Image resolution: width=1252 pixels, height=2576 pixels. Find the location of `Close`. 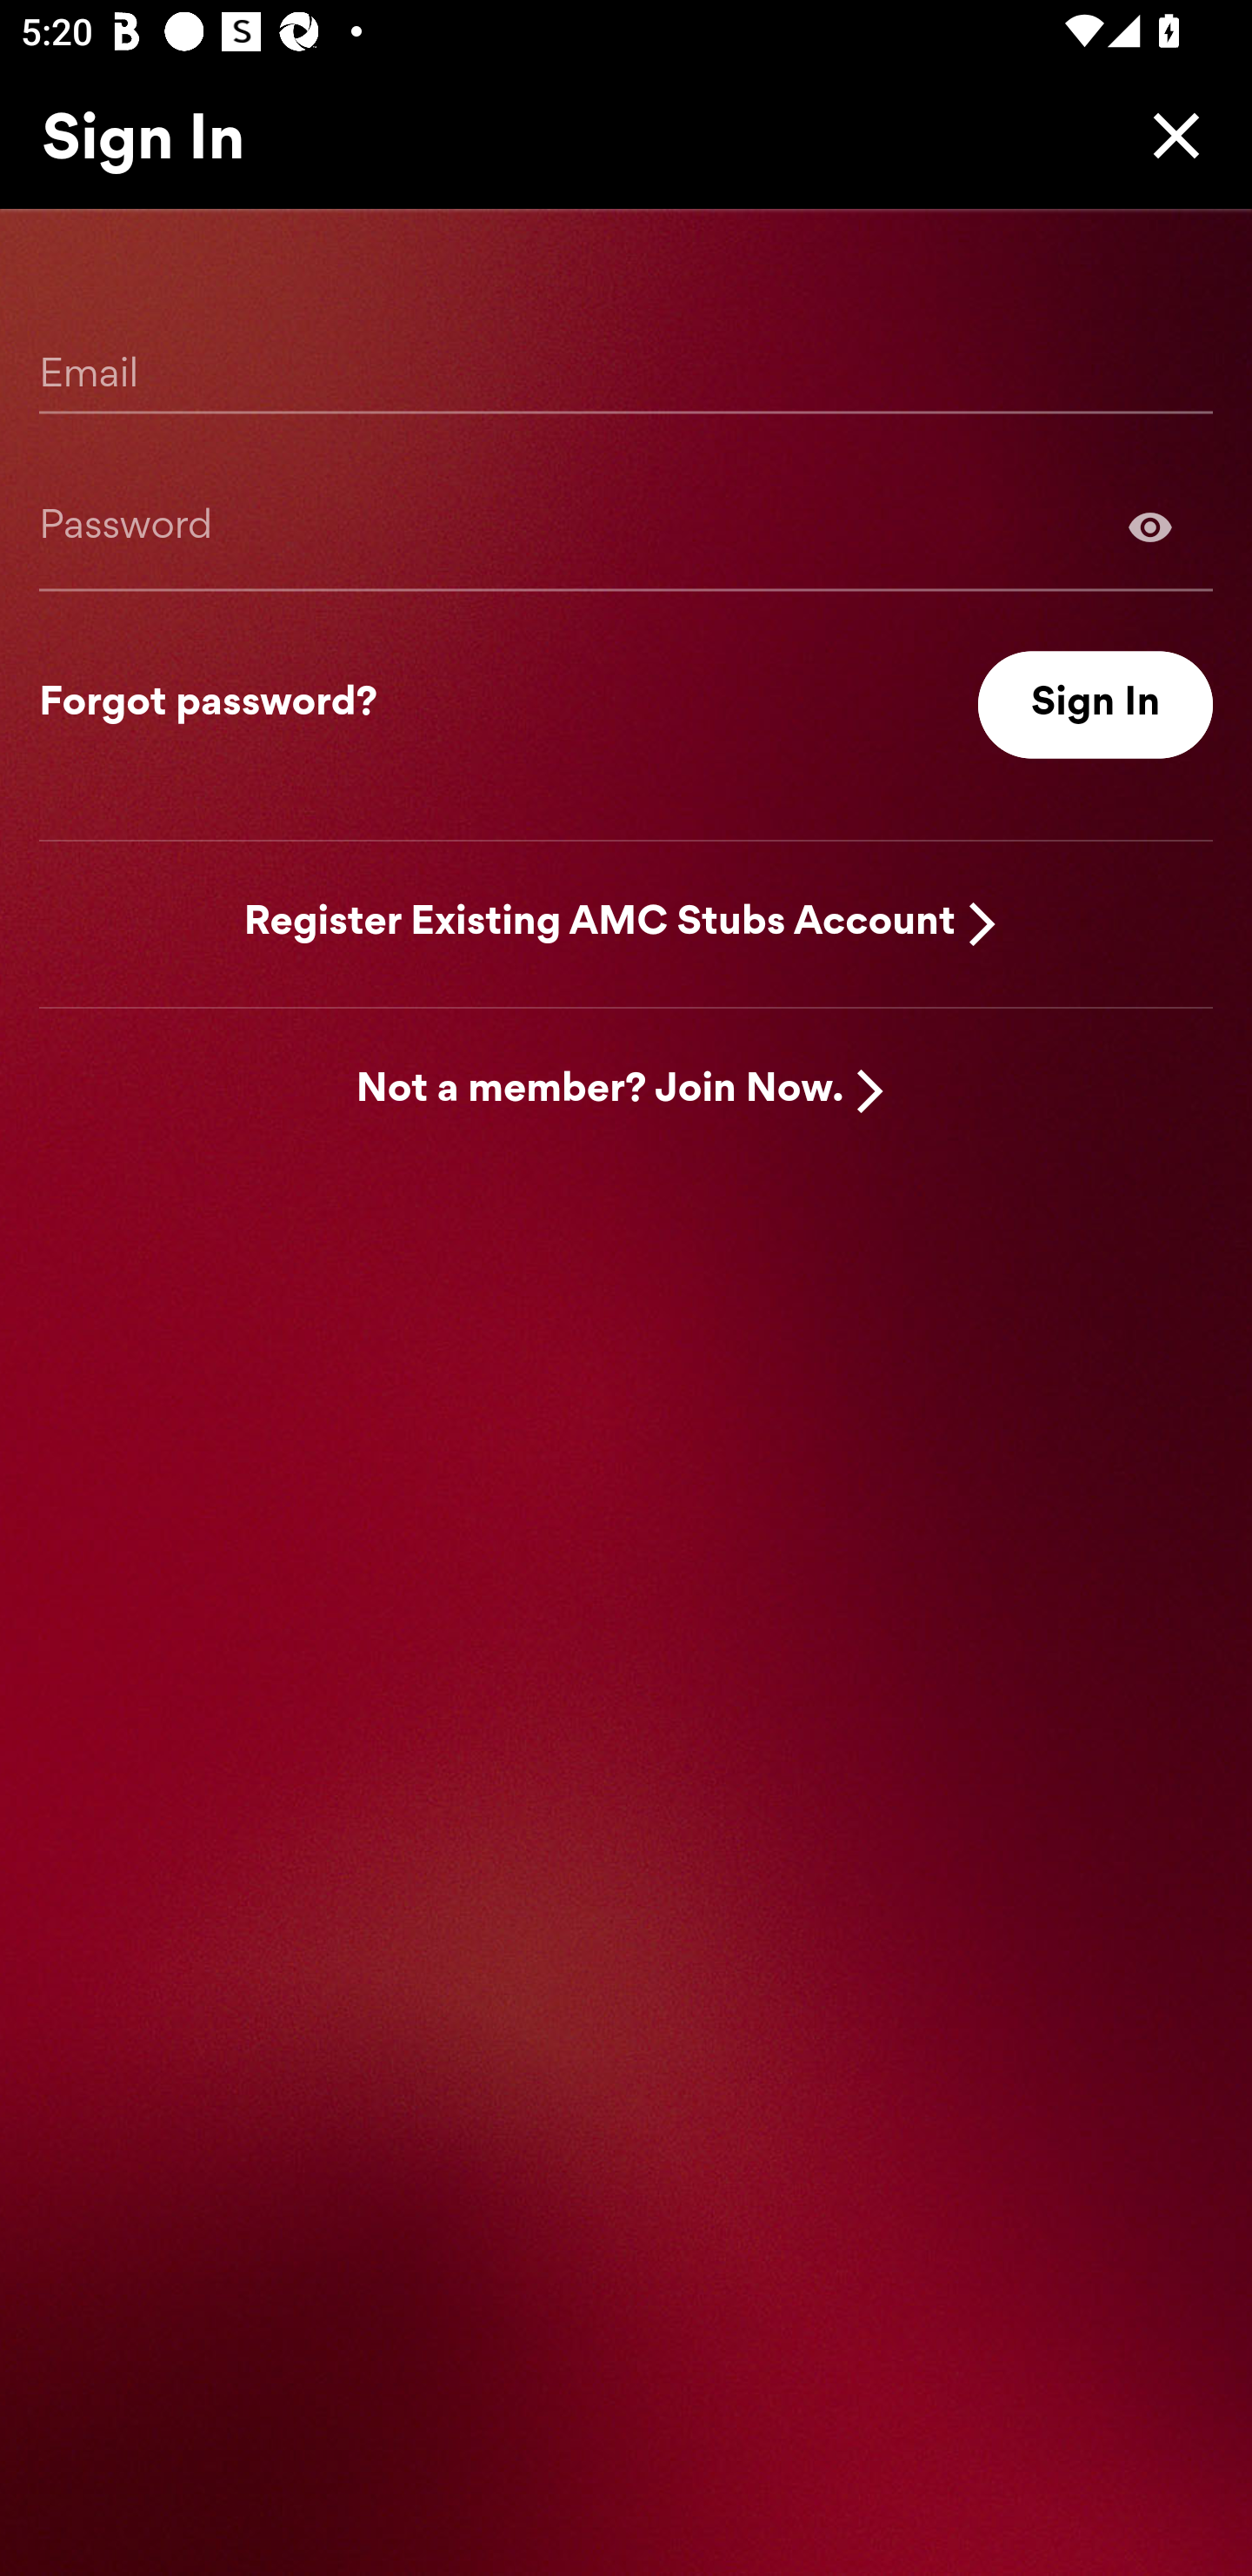

Close is located at coordinates (1169, 135).